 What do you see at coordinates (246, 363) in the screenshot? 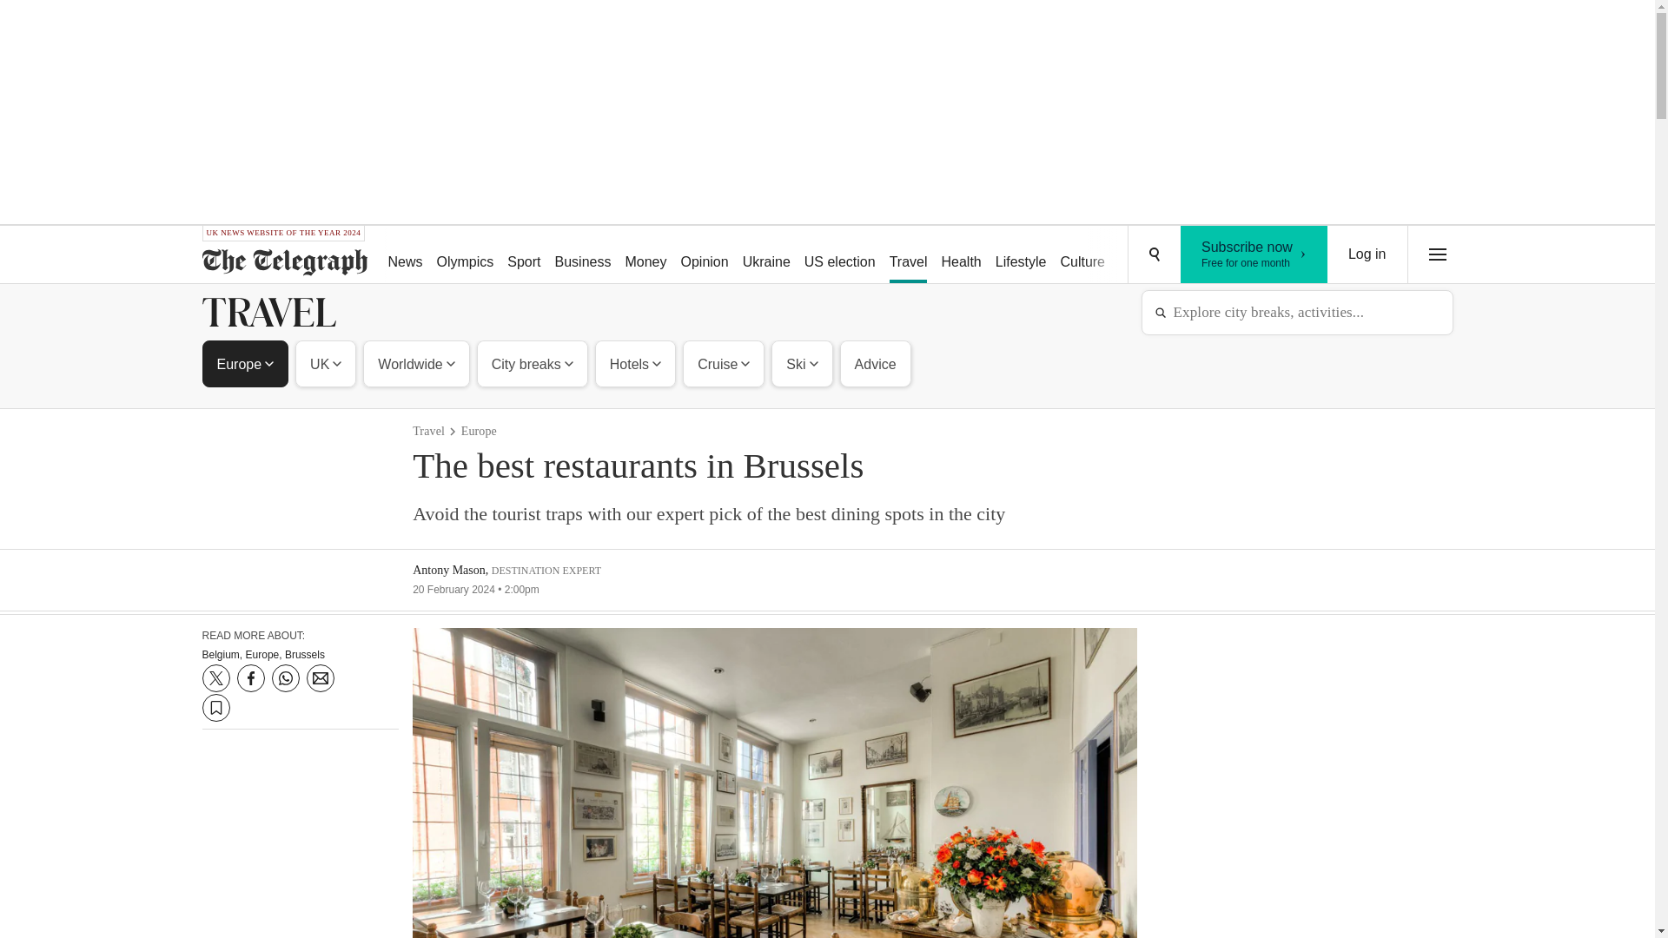
I see `Europe` at bounding box center [246, 363].